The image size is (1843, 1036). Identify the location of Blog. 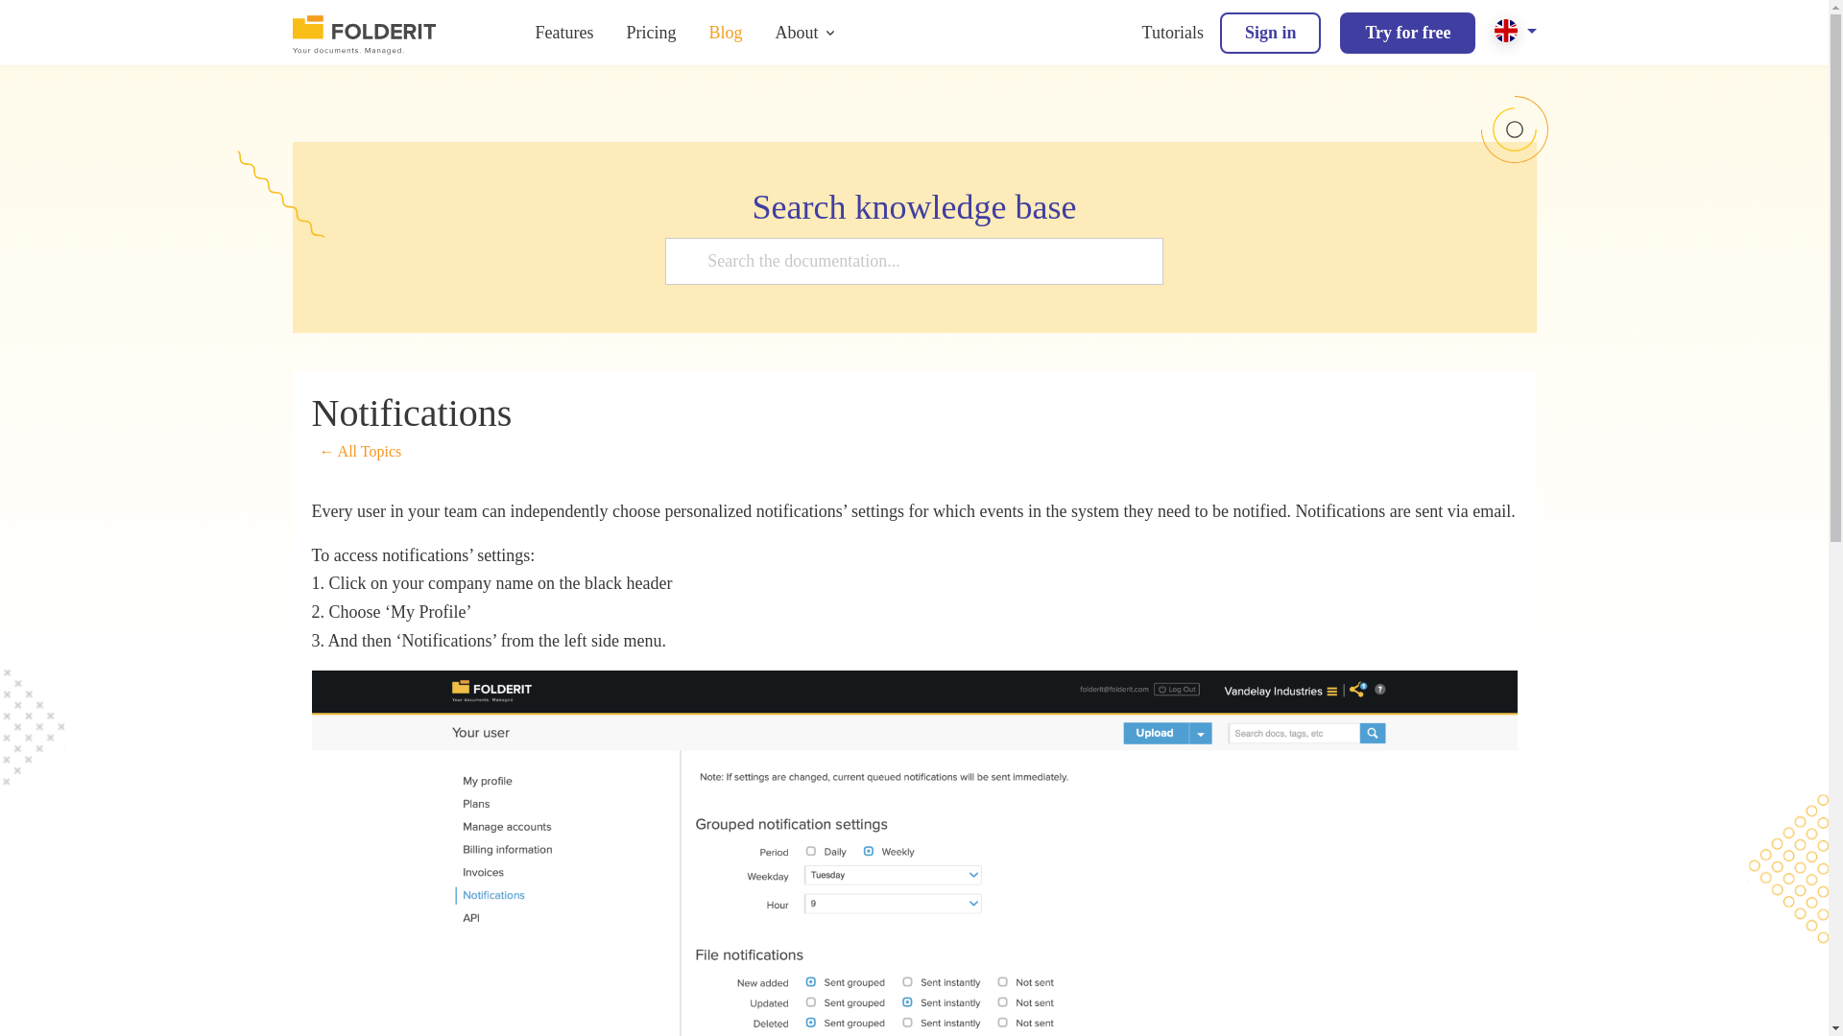
(725, 33).